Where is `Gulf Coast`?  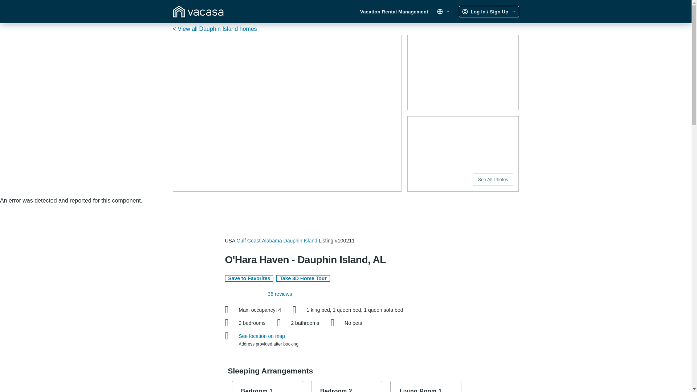 Gulf Coast is located at coordinates (248, 240).